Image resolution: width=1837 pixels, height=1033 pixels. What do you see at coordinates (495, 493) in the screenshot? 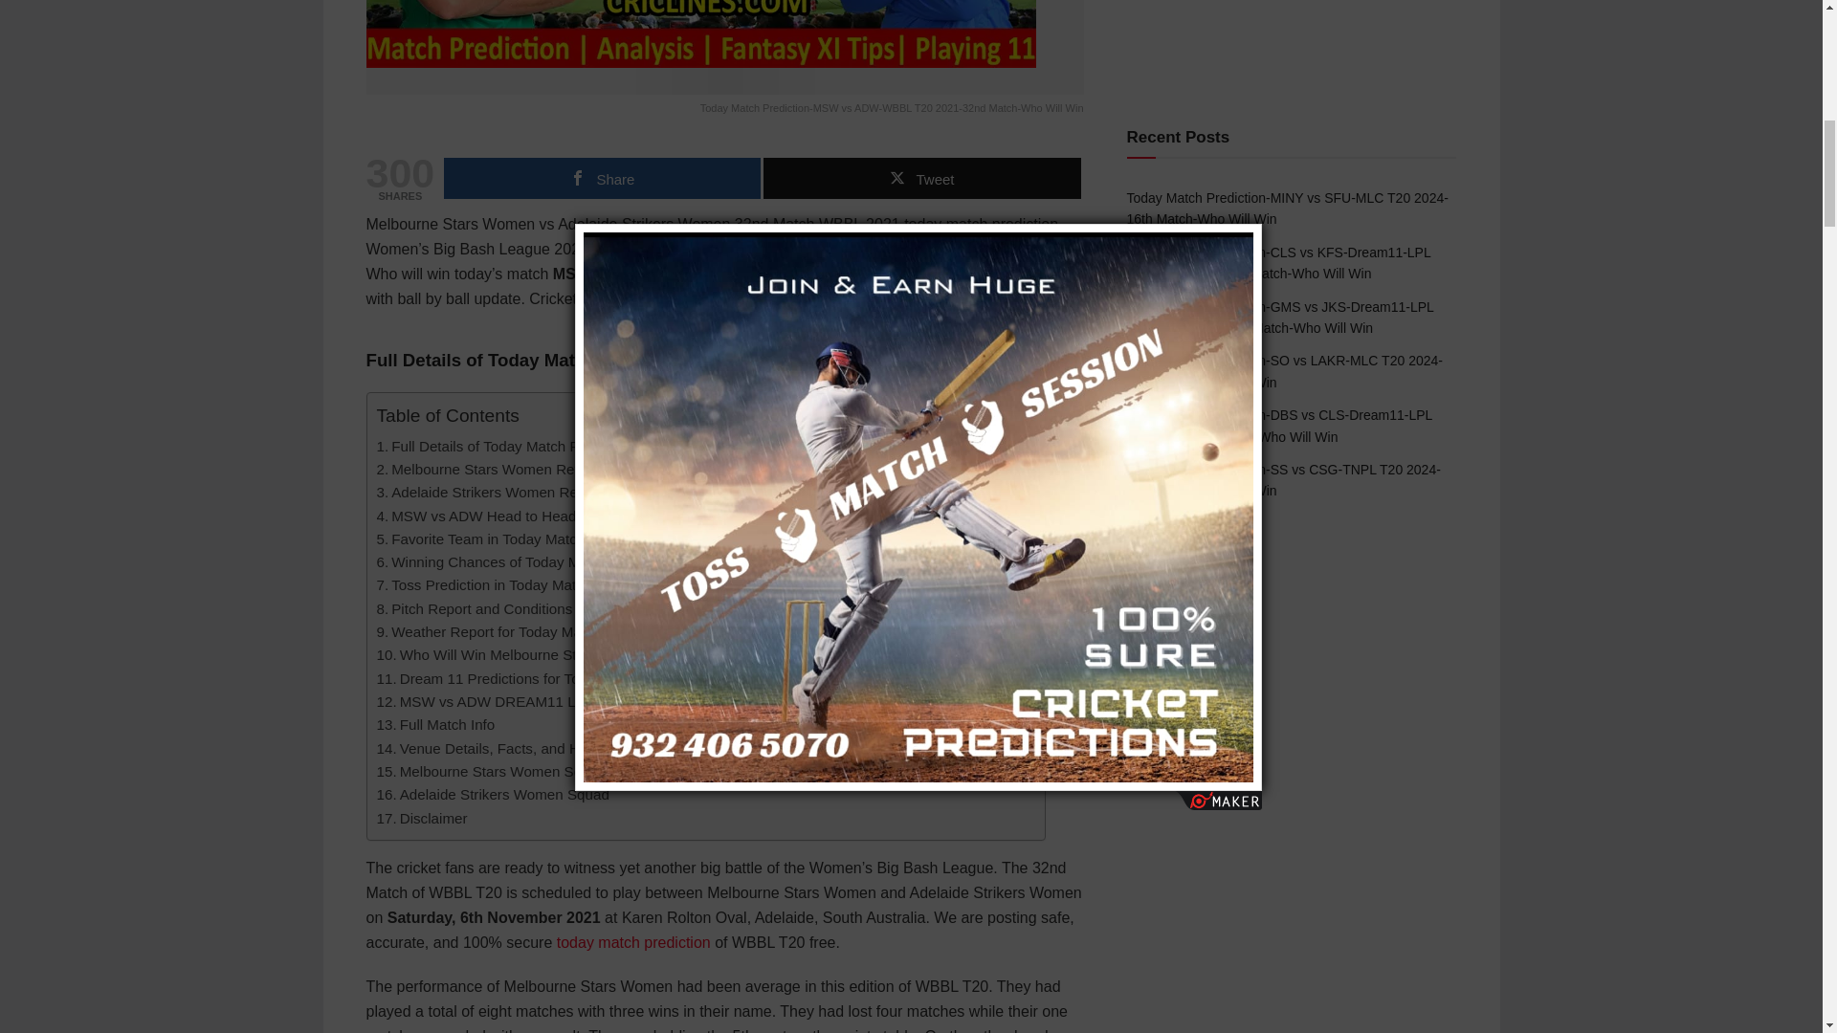
I see `Adelaide Strikers Women Reviews` at bounding box center [495, 493].